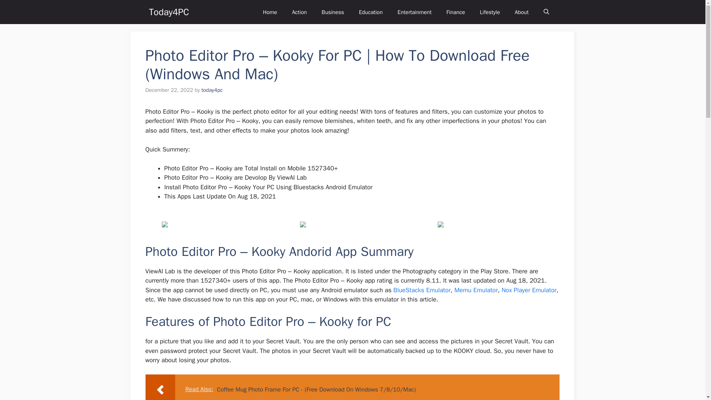  Describe the element at coordinates (299, 12) in the screenshot. I see `Action` at that location.